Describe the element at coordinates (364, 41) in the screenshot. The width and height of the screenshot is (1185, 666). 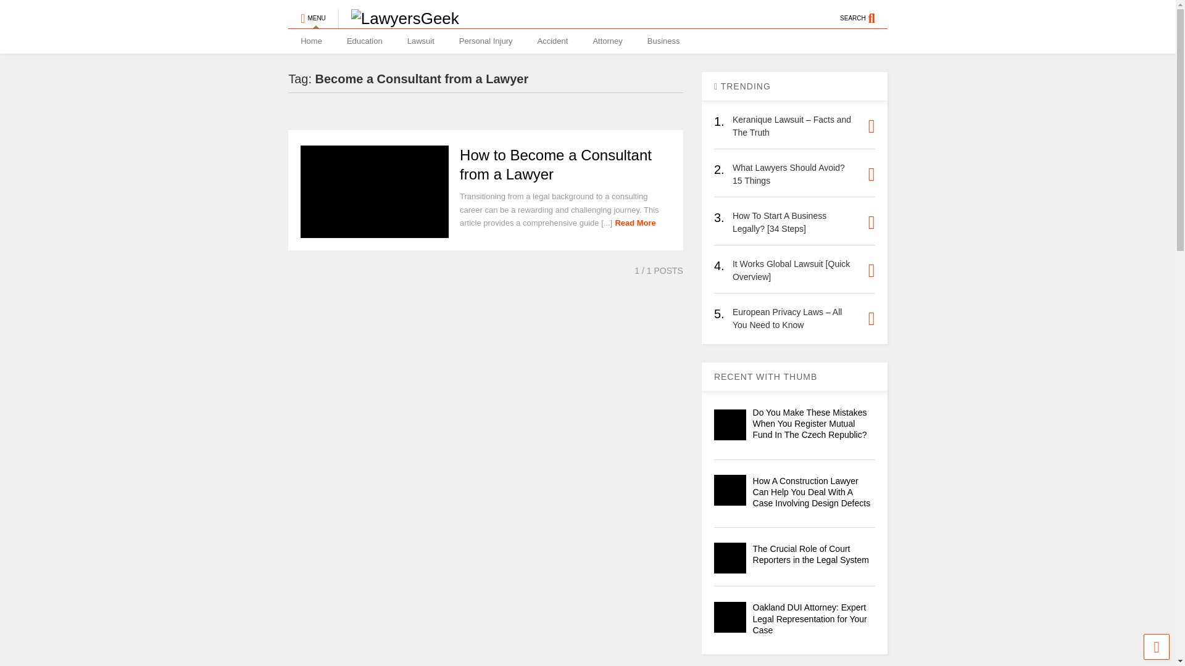
I see `Education` at that location.